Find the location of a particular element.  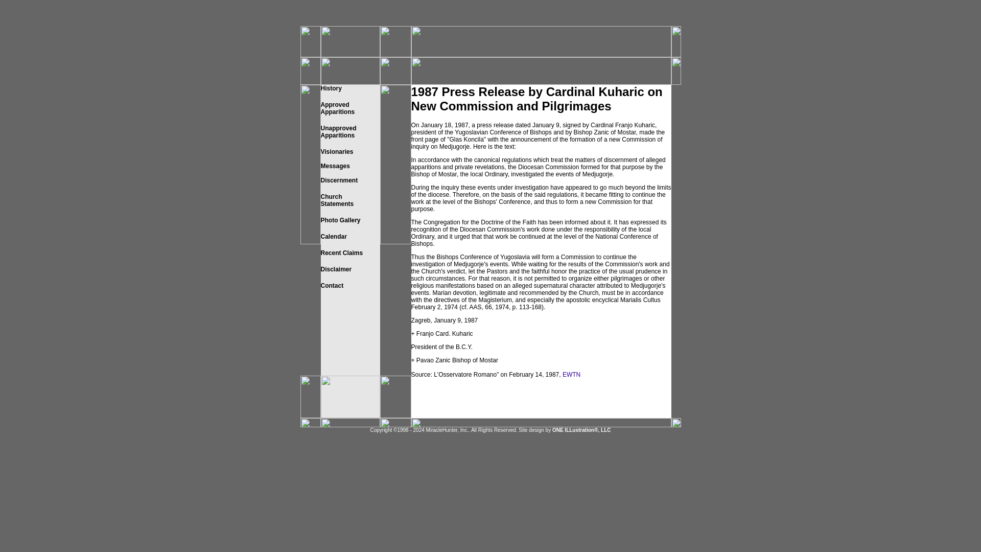

Visionaries is located at coordinates (338, 132).